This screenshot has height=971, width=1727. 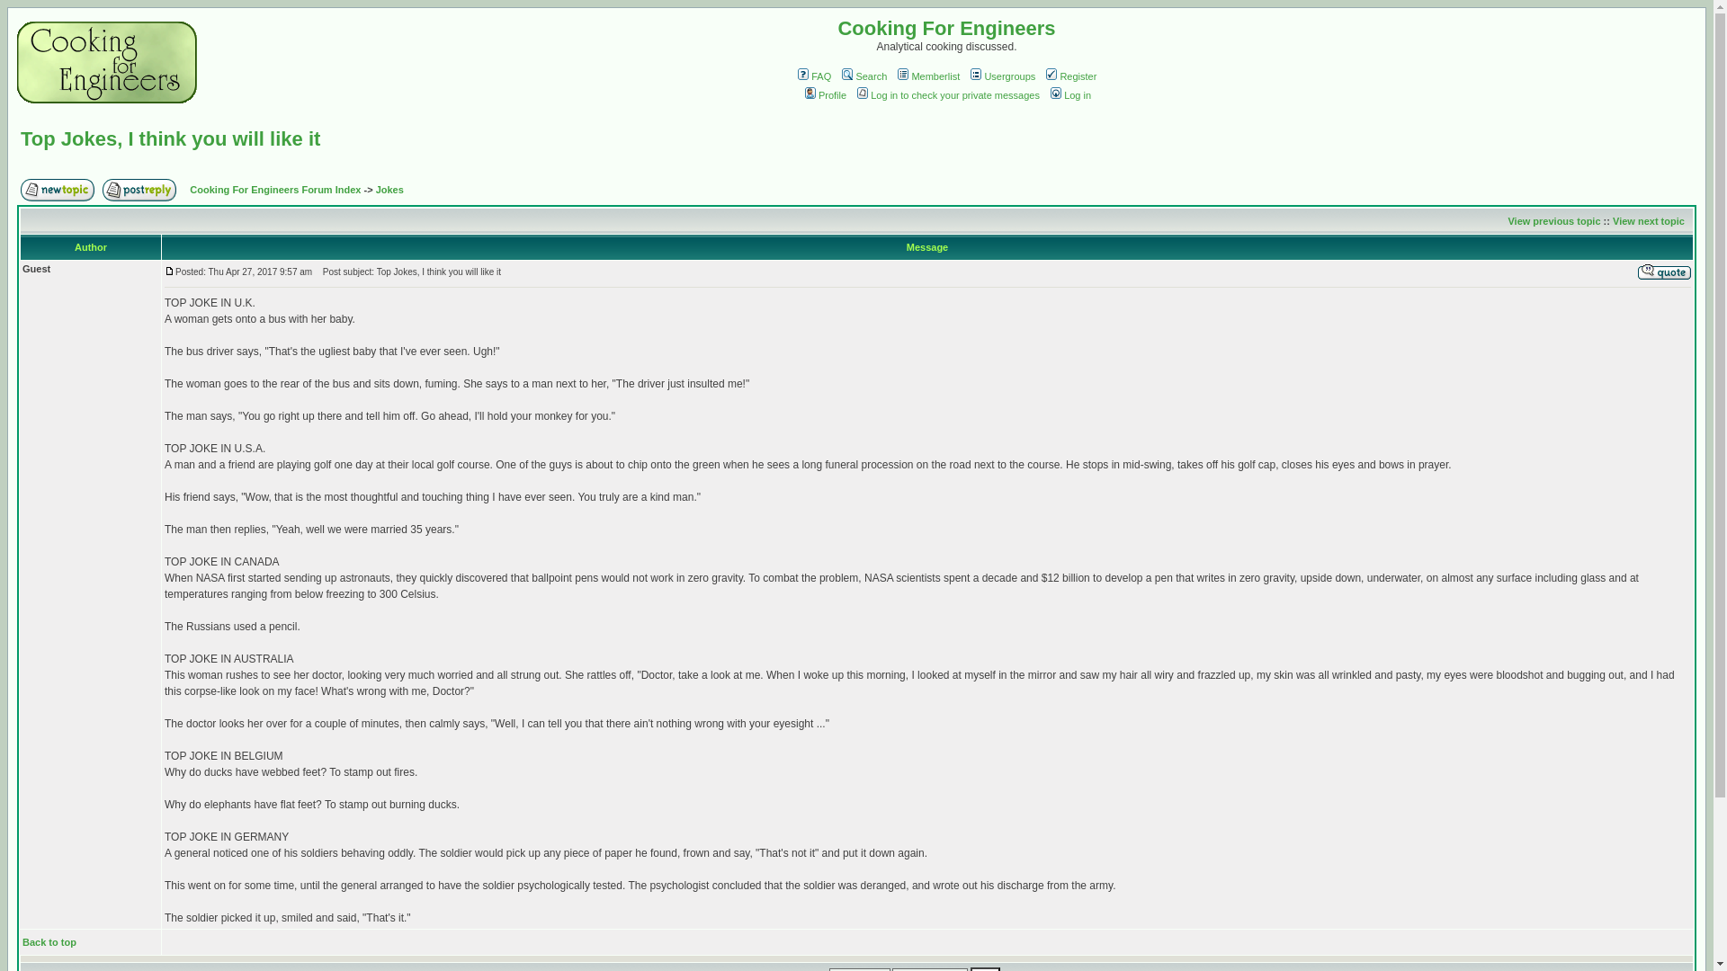 What do you see at coordinates (390, 190) in the screenshot?
I see `Jokes` at bounding box center [390, 190].